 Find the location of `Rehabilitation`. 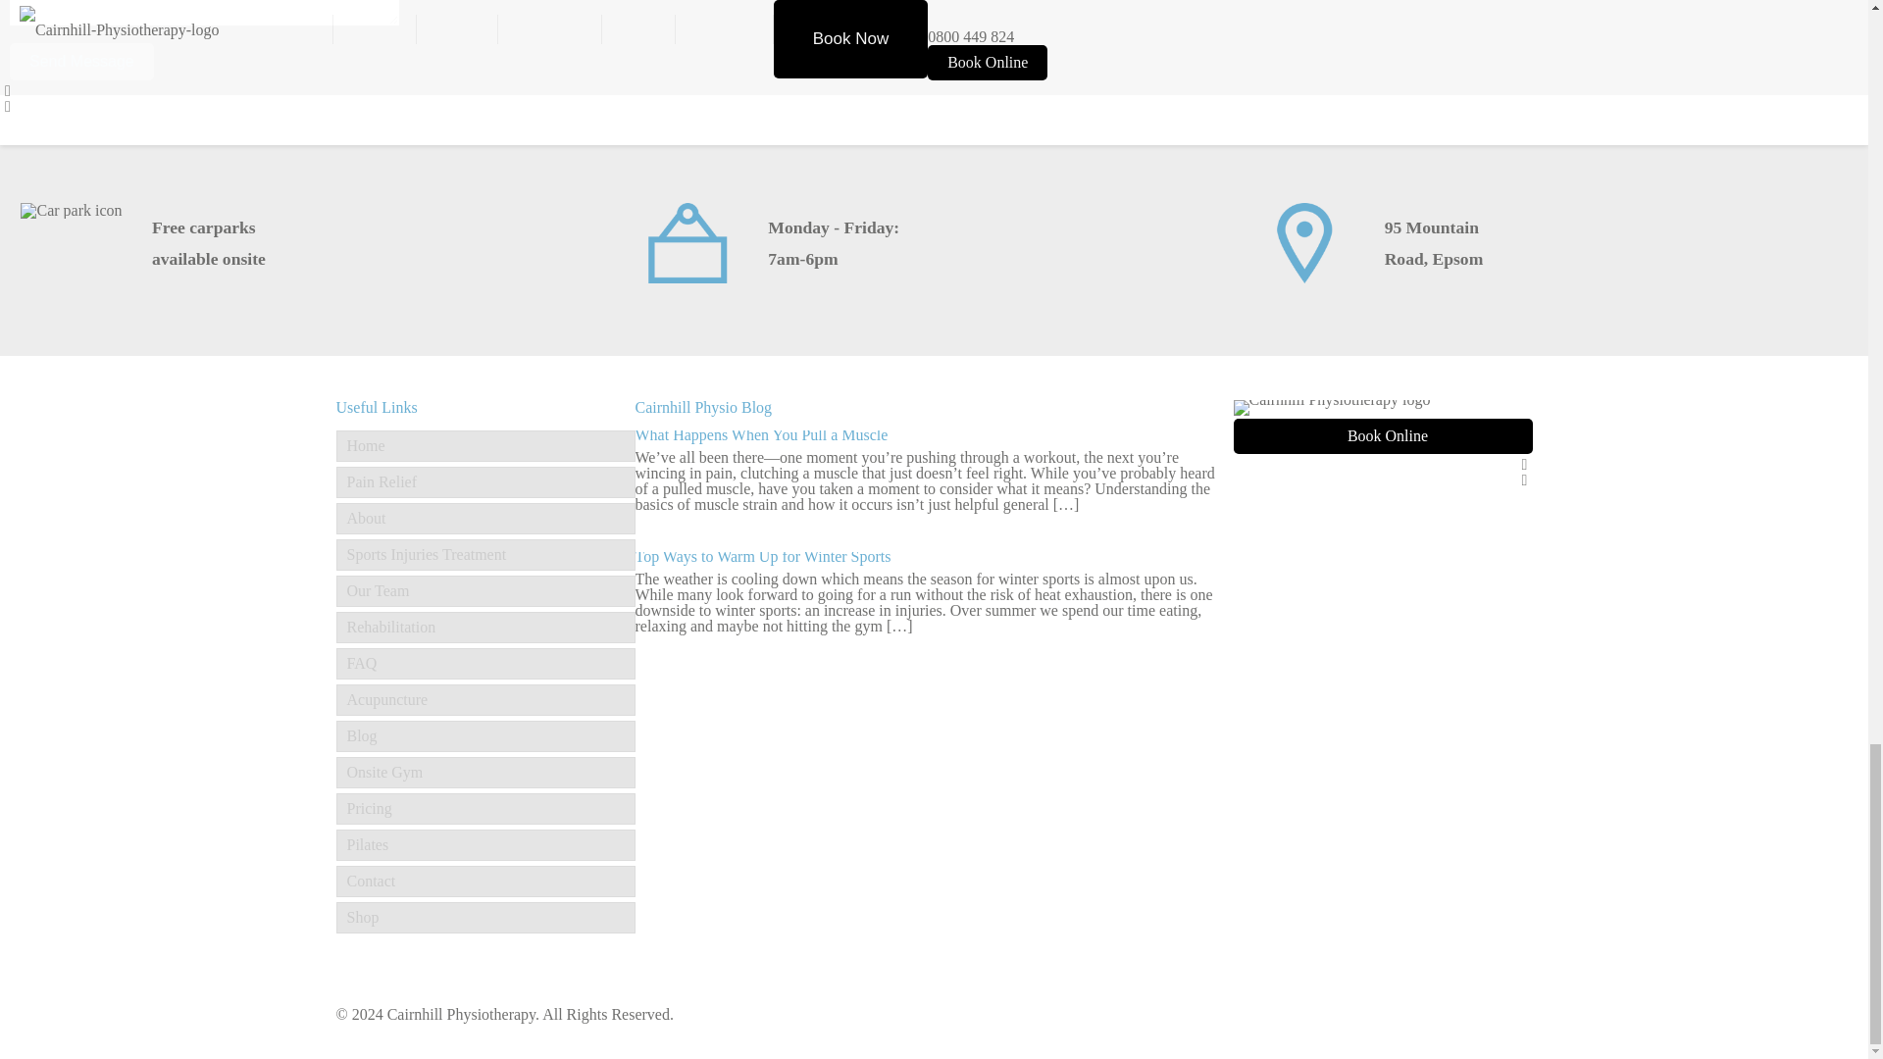

Rehabilitation is located at coordinates (484, 628).